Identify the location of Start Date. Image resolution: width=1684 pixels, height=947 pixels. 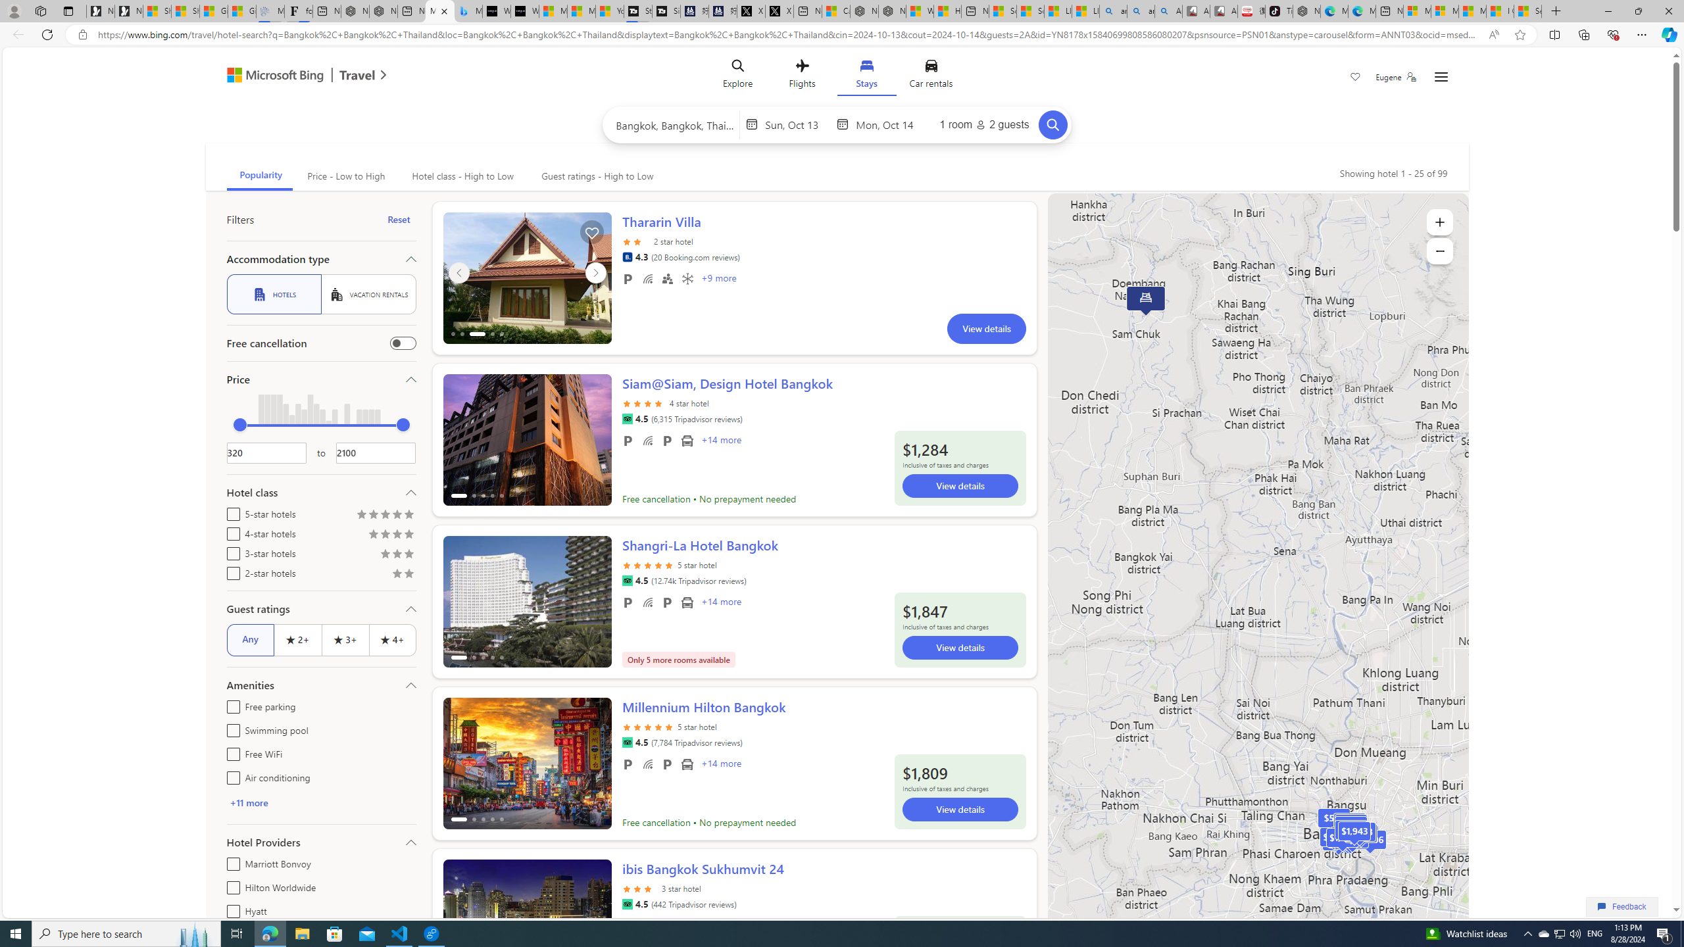
(797, 124).